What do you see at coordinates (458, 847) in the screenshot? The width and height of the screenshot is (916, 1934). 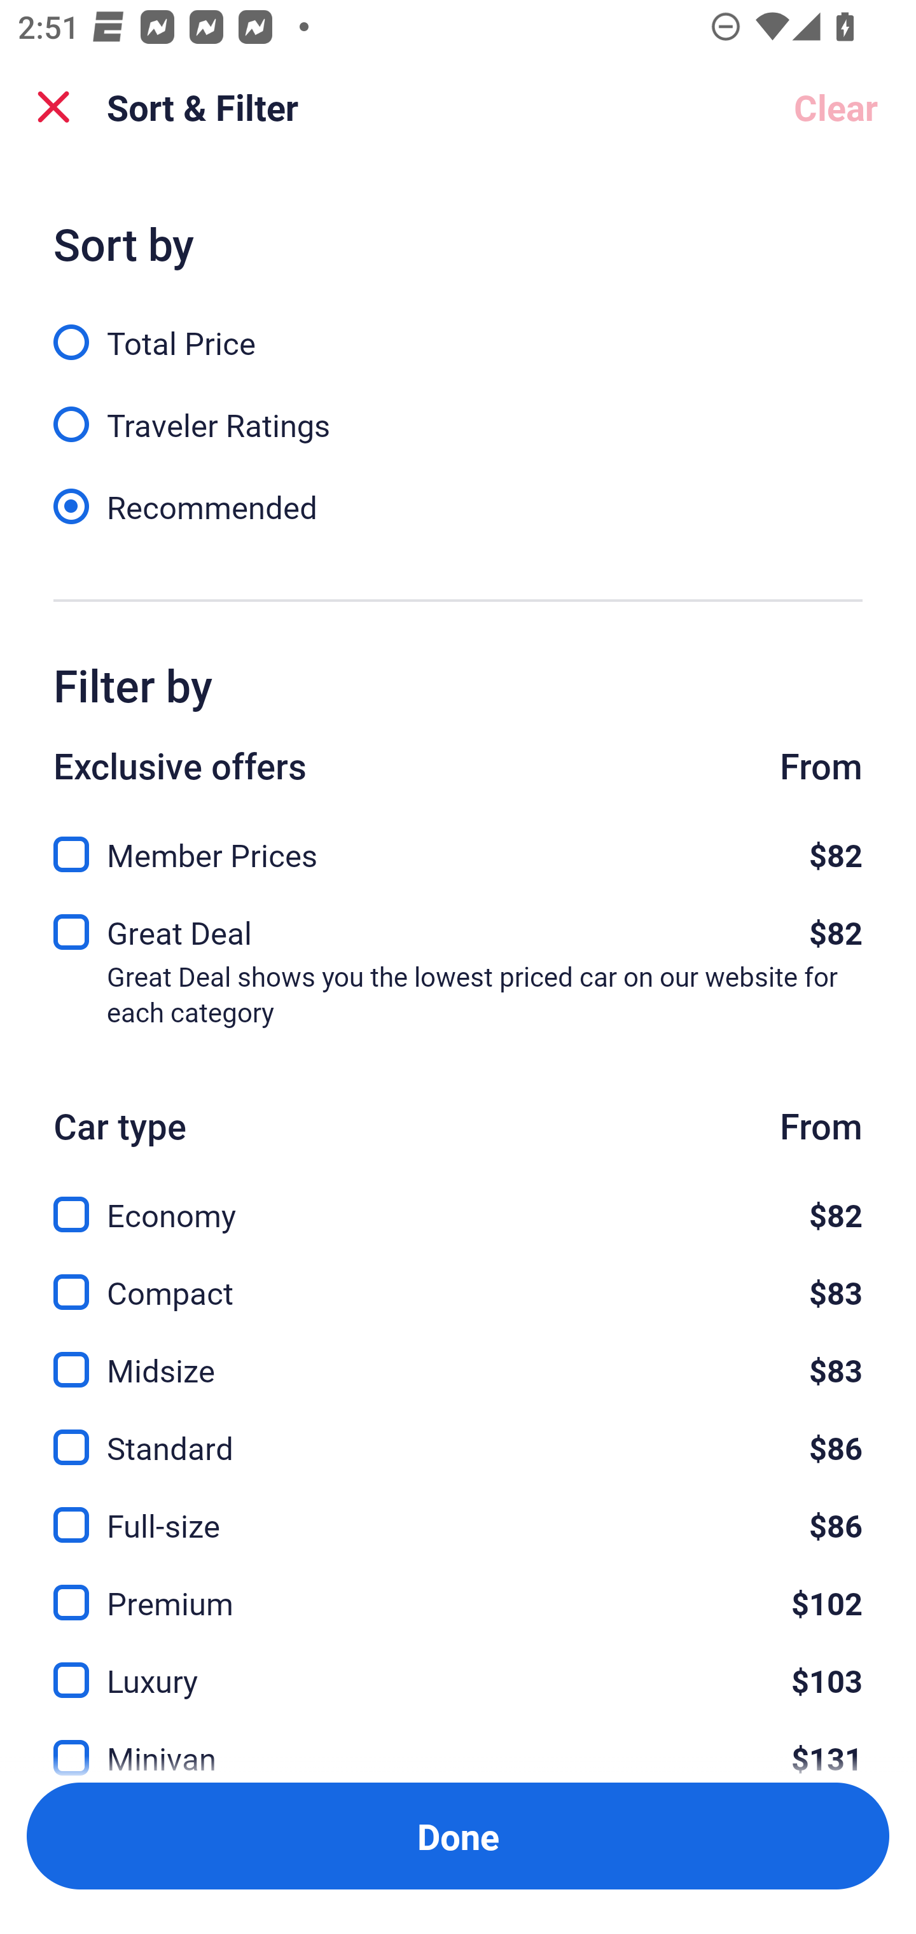 I see `Member Prices, $82 Member Prices $82` at bounding box center [458, 847].